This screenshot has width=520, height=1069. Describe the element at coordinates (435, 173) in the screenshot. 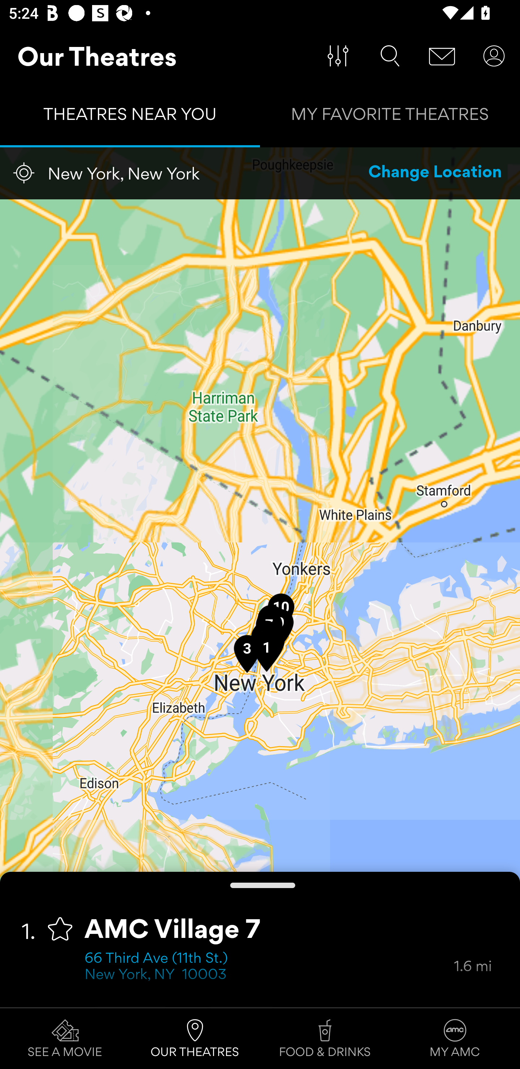

I see `Change Location` at that location.